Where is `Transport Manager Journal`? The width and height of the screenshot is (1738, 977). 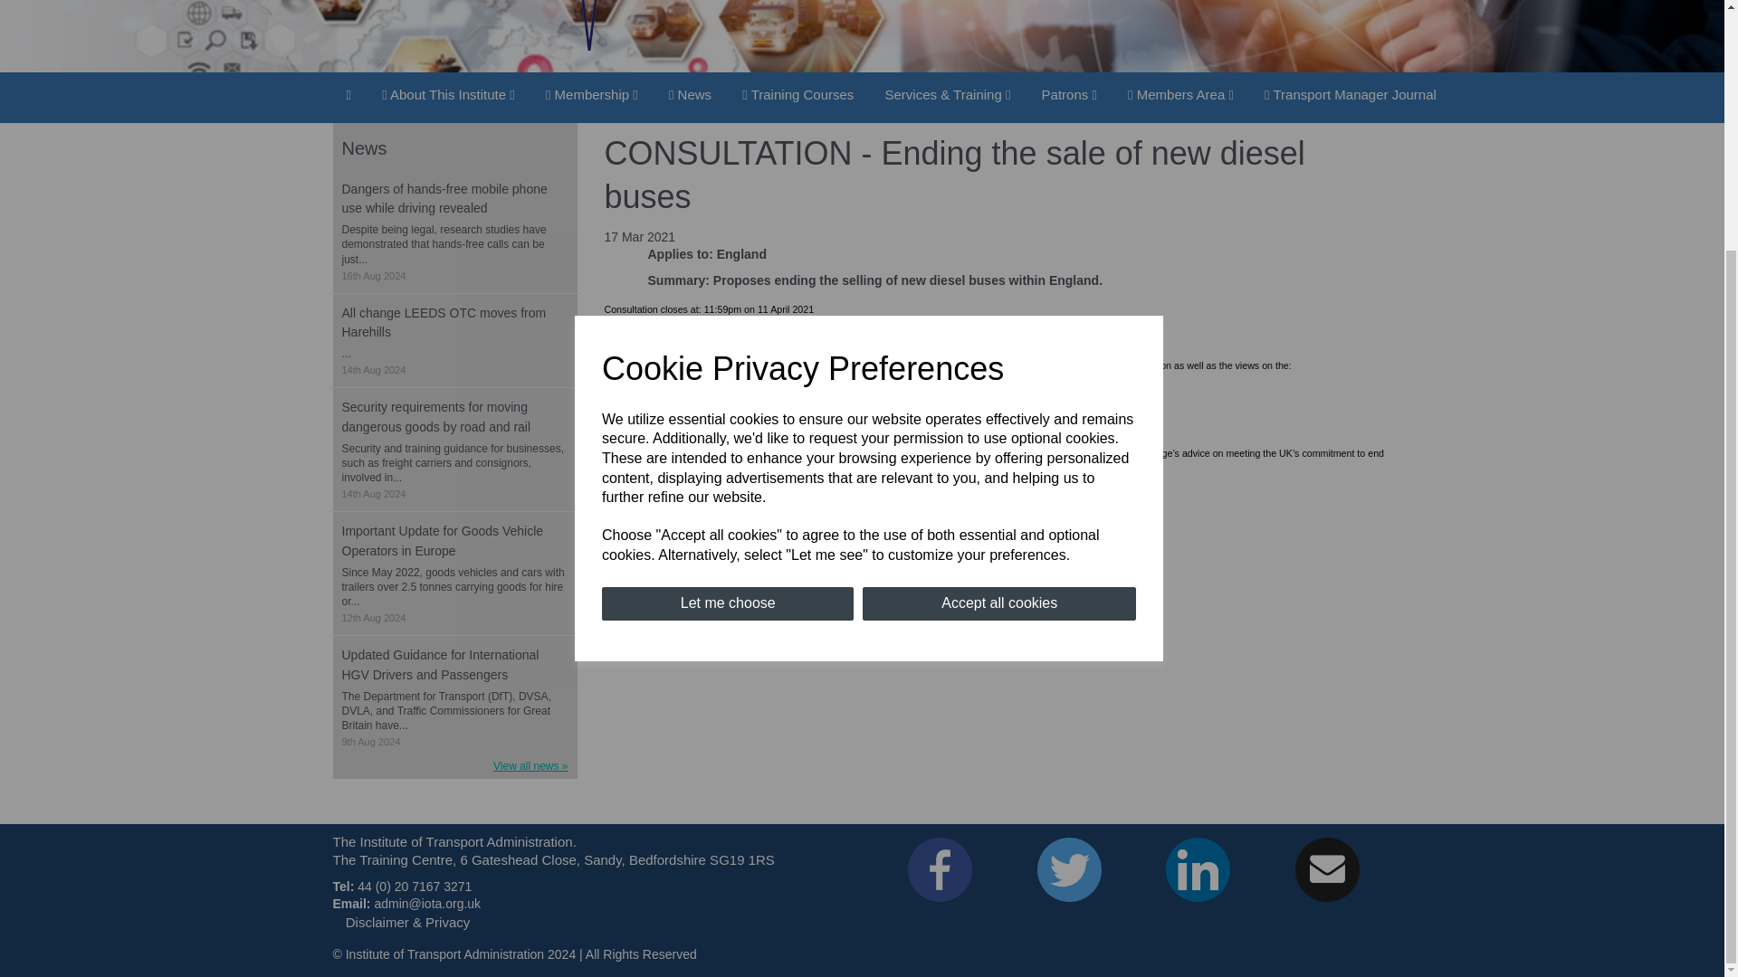
Transport Manager Journal is located at coordinates (1351, 94).